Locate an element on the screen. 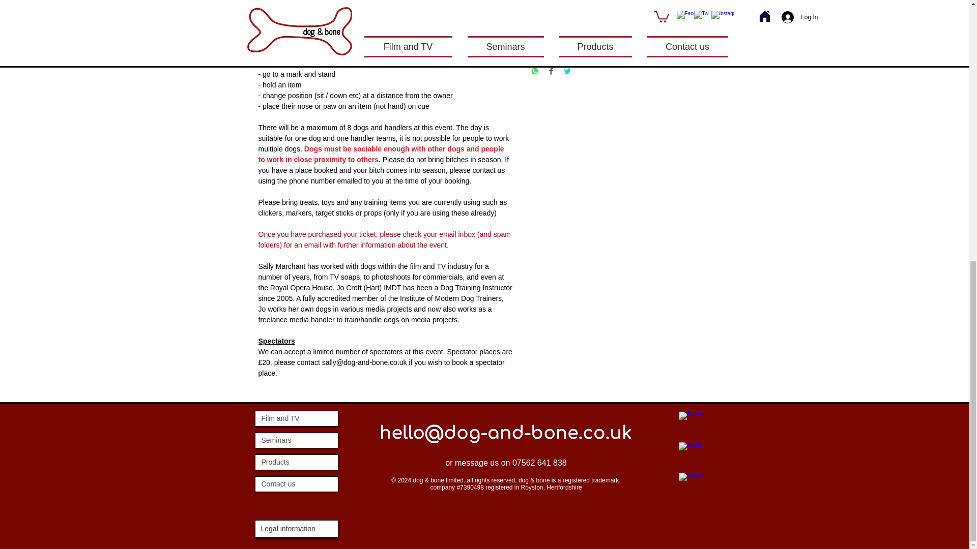 This screenshot has width=977, height=549. Seminars is located at coordinates (296, 440).